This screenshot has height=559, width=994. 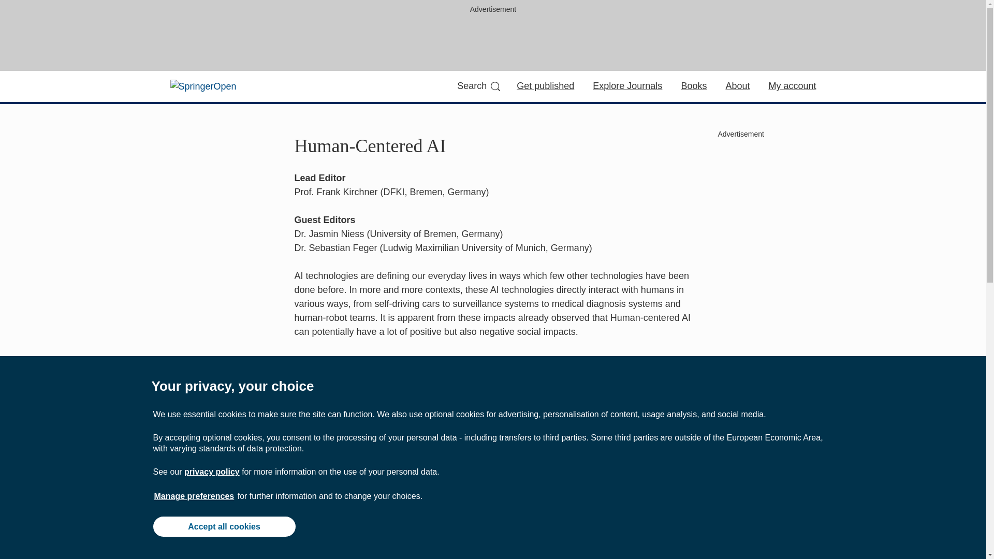 What do you see at coordinates (792, 86) in the screenshot?
I see `My account` at bounding box center [792, 86].